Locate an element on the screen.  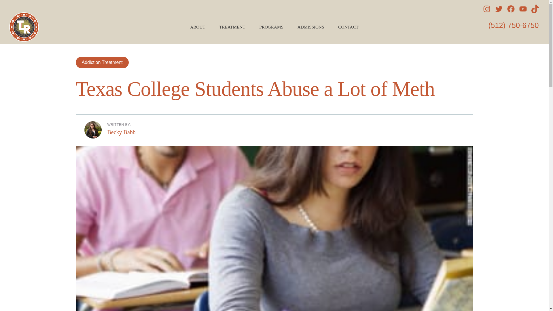
PROGRAMS is located at coordinates (273, 27).